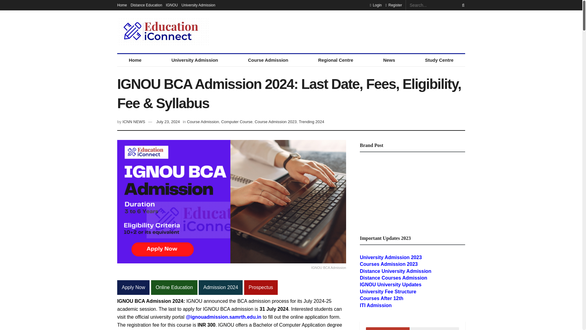  What do you see at coordinates (198, 5) in the screenshot?
I see `University Admission` at bounding box center [198, 5].